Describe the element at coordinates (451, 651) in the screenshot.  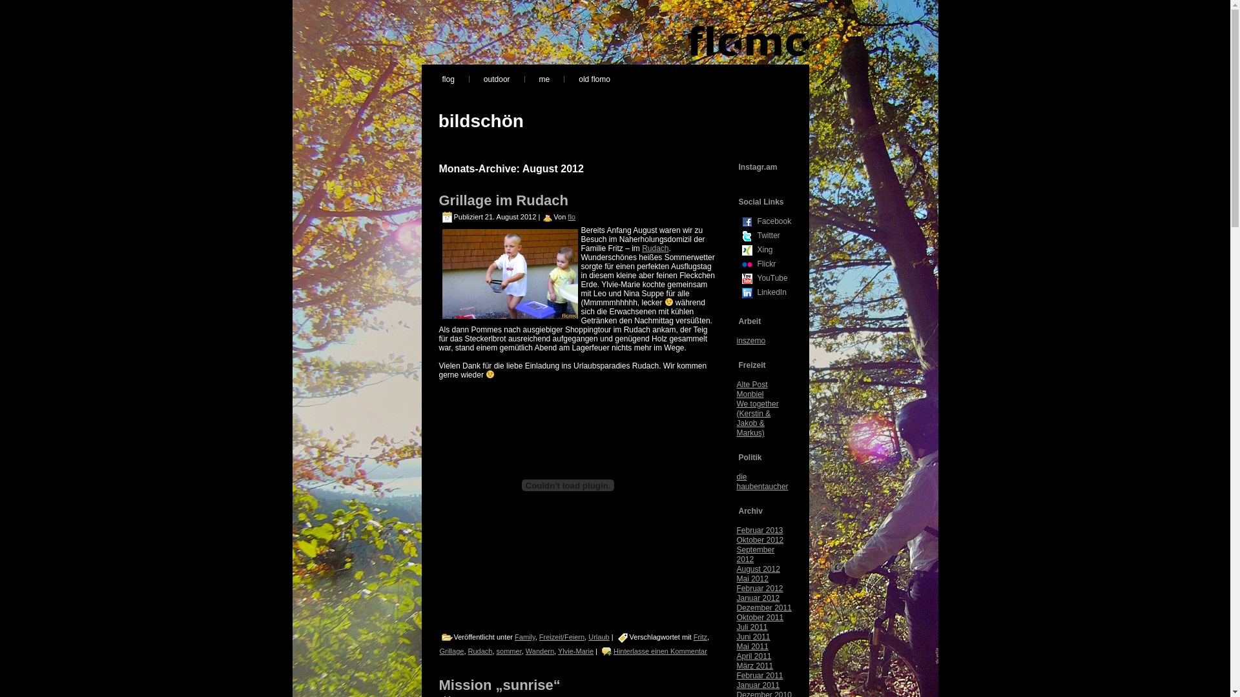
I see `Grillage` at that location.